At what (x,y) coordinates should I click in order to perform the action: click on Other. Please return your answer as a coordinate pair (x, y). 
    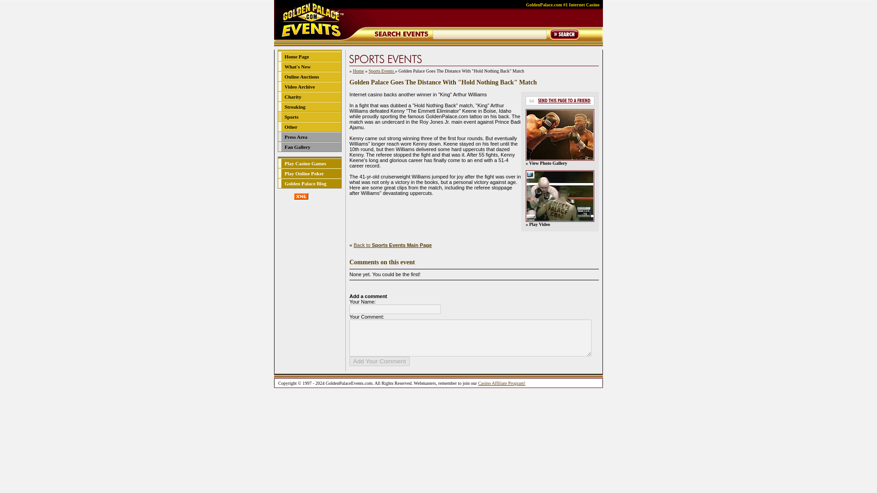
    Looking at the image, I should click on (291, 127).